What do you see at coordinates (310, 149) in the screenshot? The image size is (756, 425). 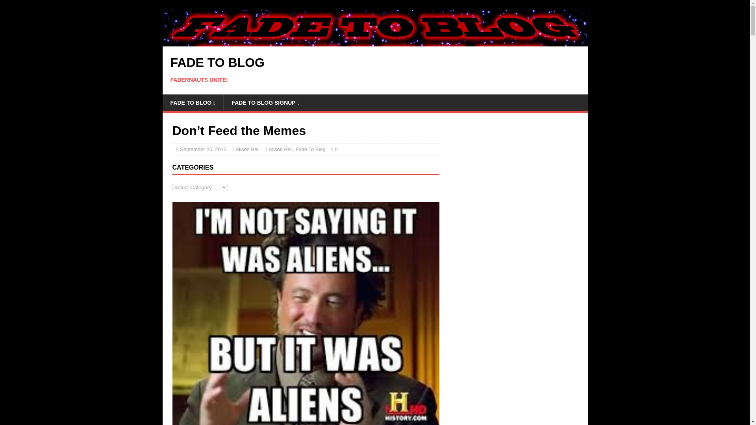 I see `Fade To Blog` at bounding box center [310, 149].